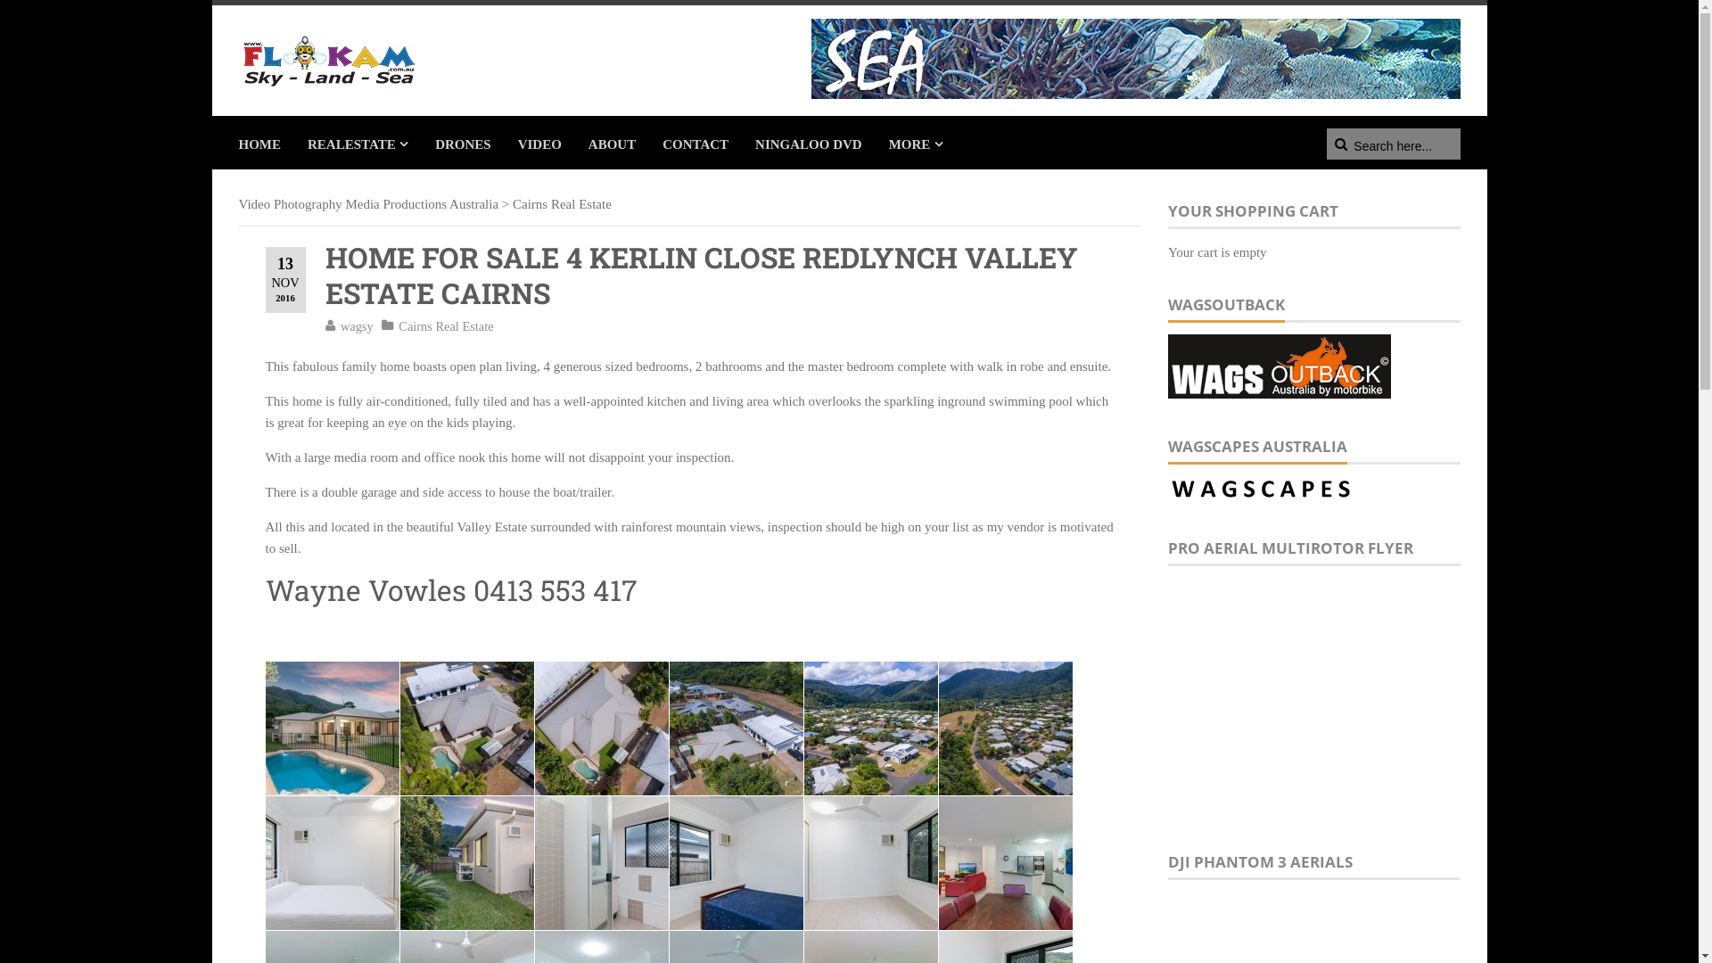  What do you see at coordinates (259, 143) in the screenshot?
I see `HOME` at bounding box center [259, 143].